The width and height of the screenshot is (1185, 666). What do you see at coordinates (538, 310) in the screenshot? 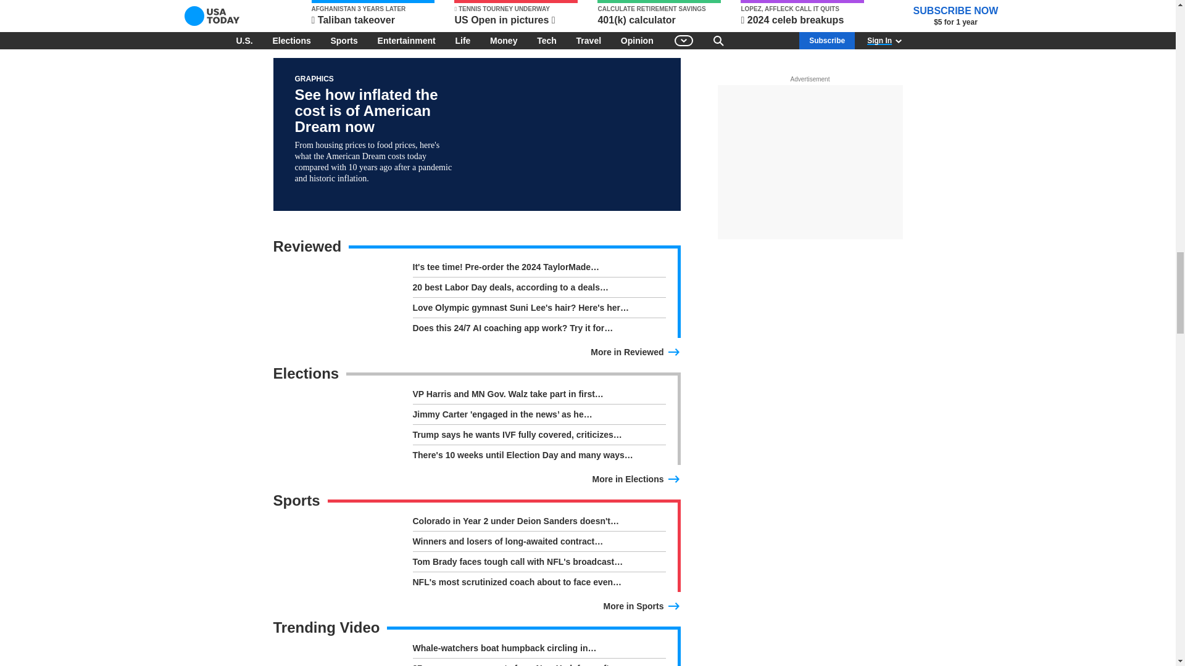
I see `Love Olympic gymnast Suni Lee's hair? Here's her secret` at bounding box center [538, 310].